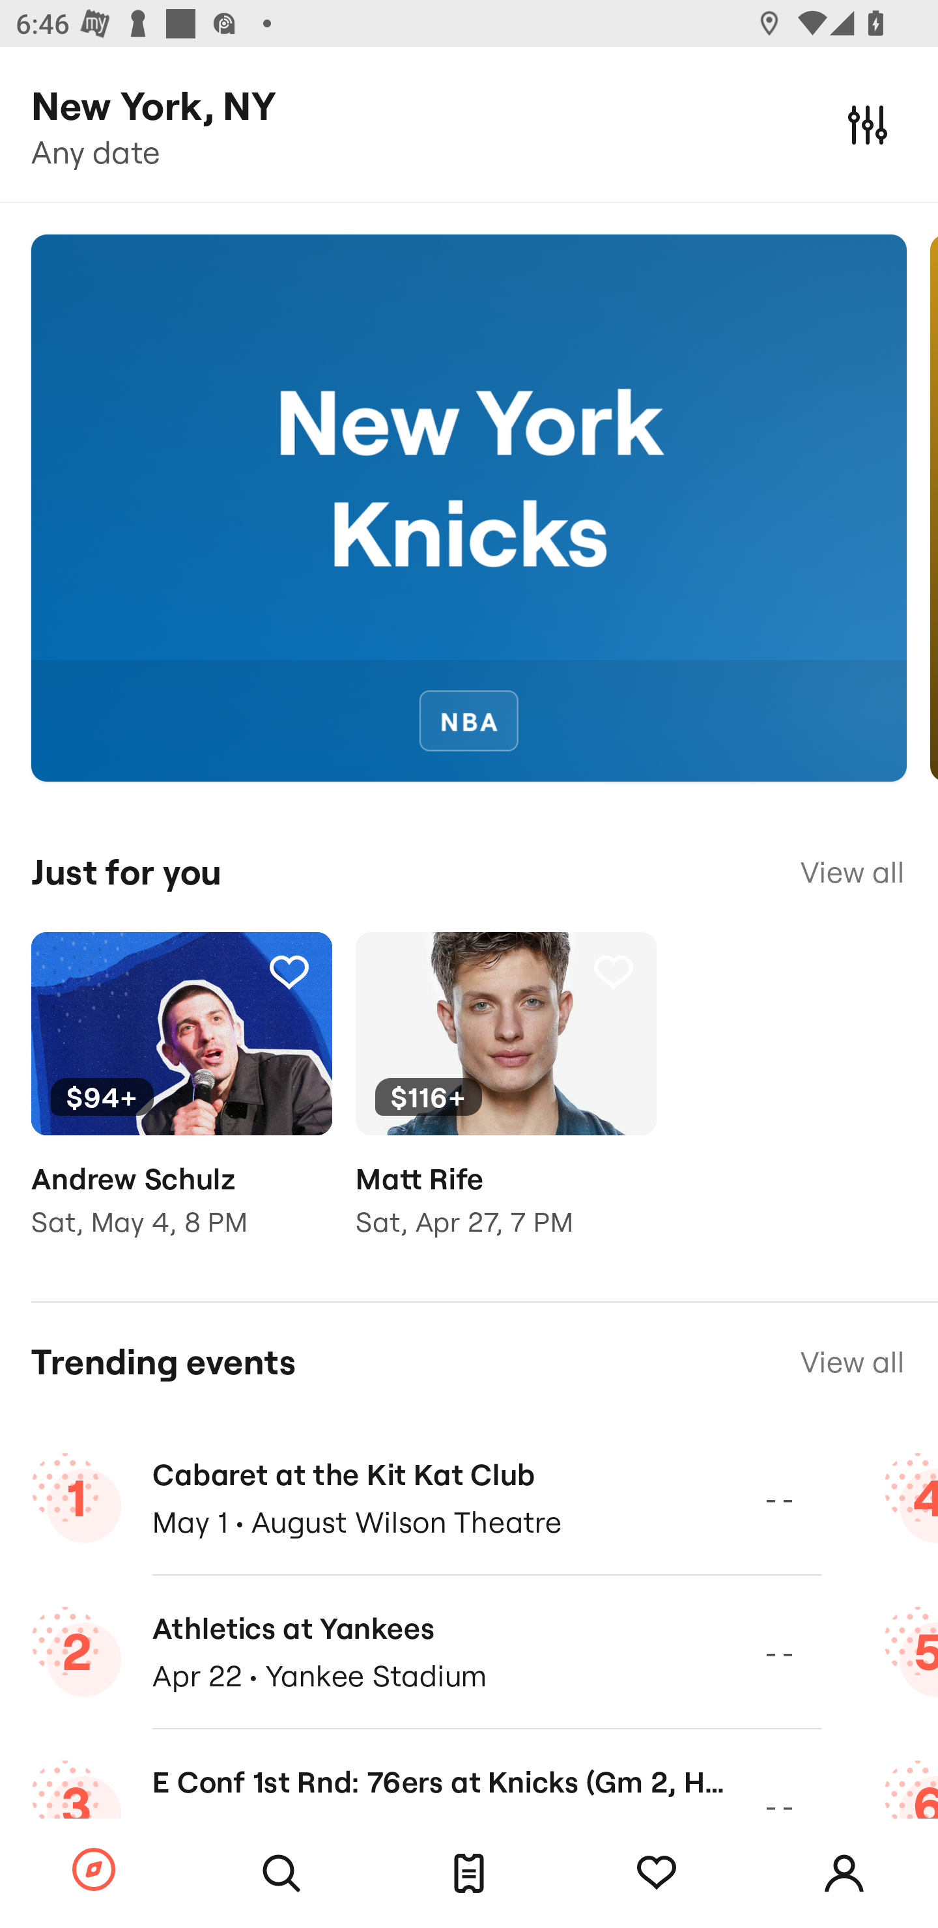  Describe the element at coordinates (289, 972) in the screenshot. I see `Tracking` at that location.